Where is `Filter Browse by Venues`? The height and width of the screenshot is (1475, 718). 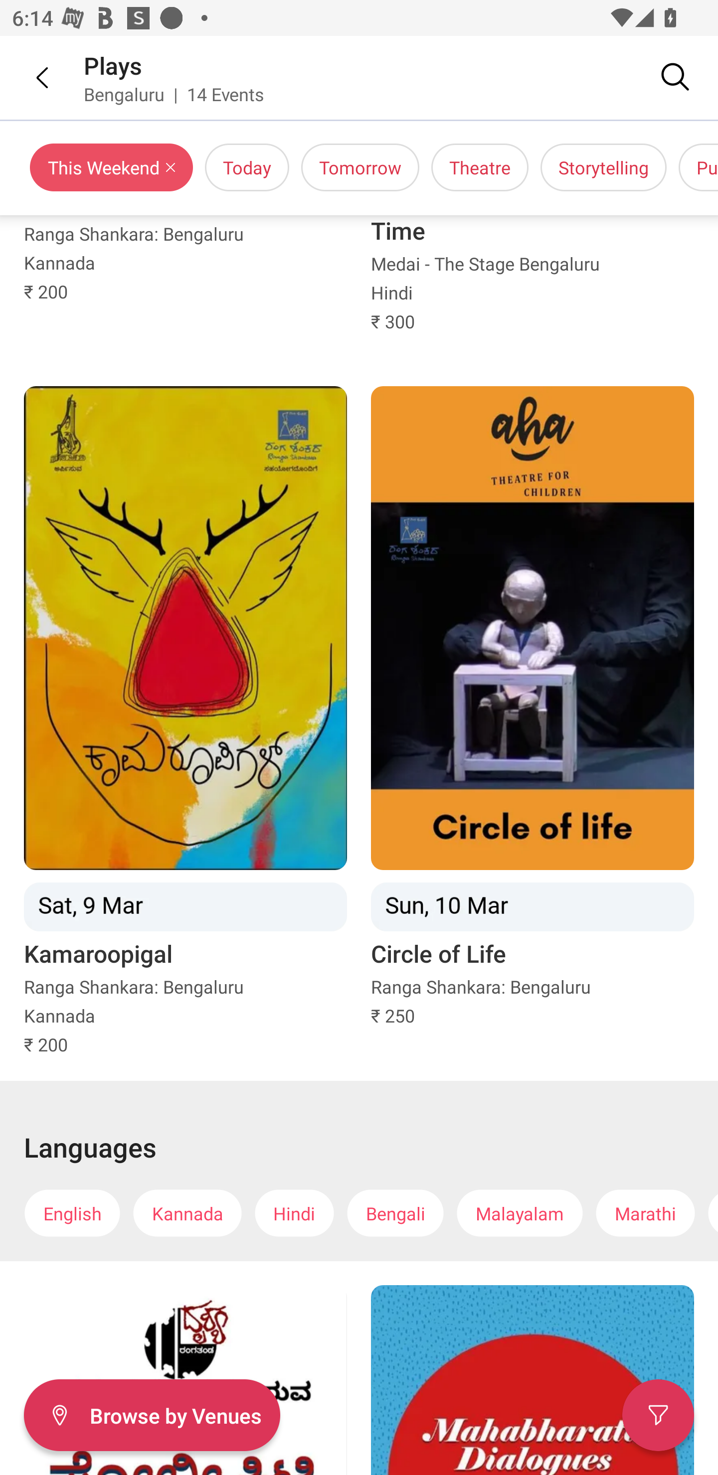
Filter Browse by Venues is located at coordinates (152, 1415).